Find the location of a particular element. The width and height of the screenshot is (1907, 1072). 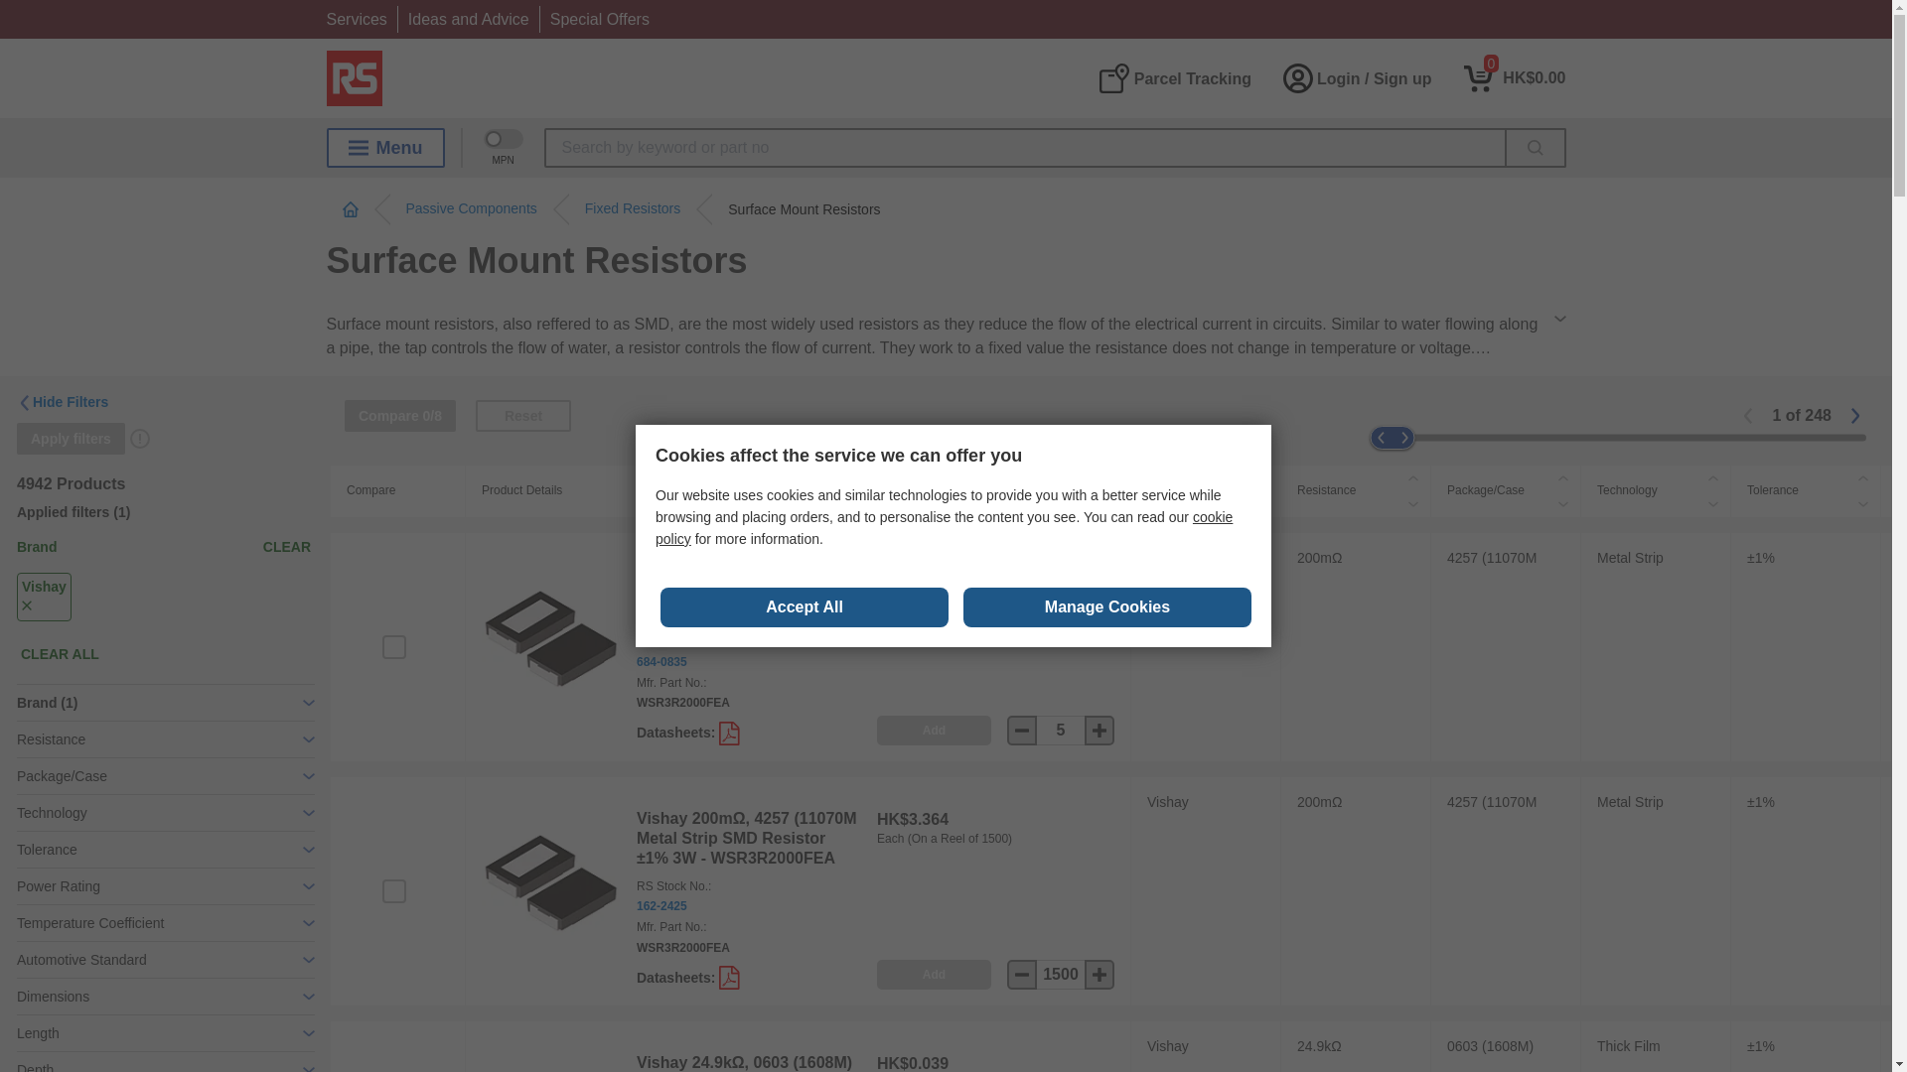

Sort descending is located at coordinates (1263, 503).